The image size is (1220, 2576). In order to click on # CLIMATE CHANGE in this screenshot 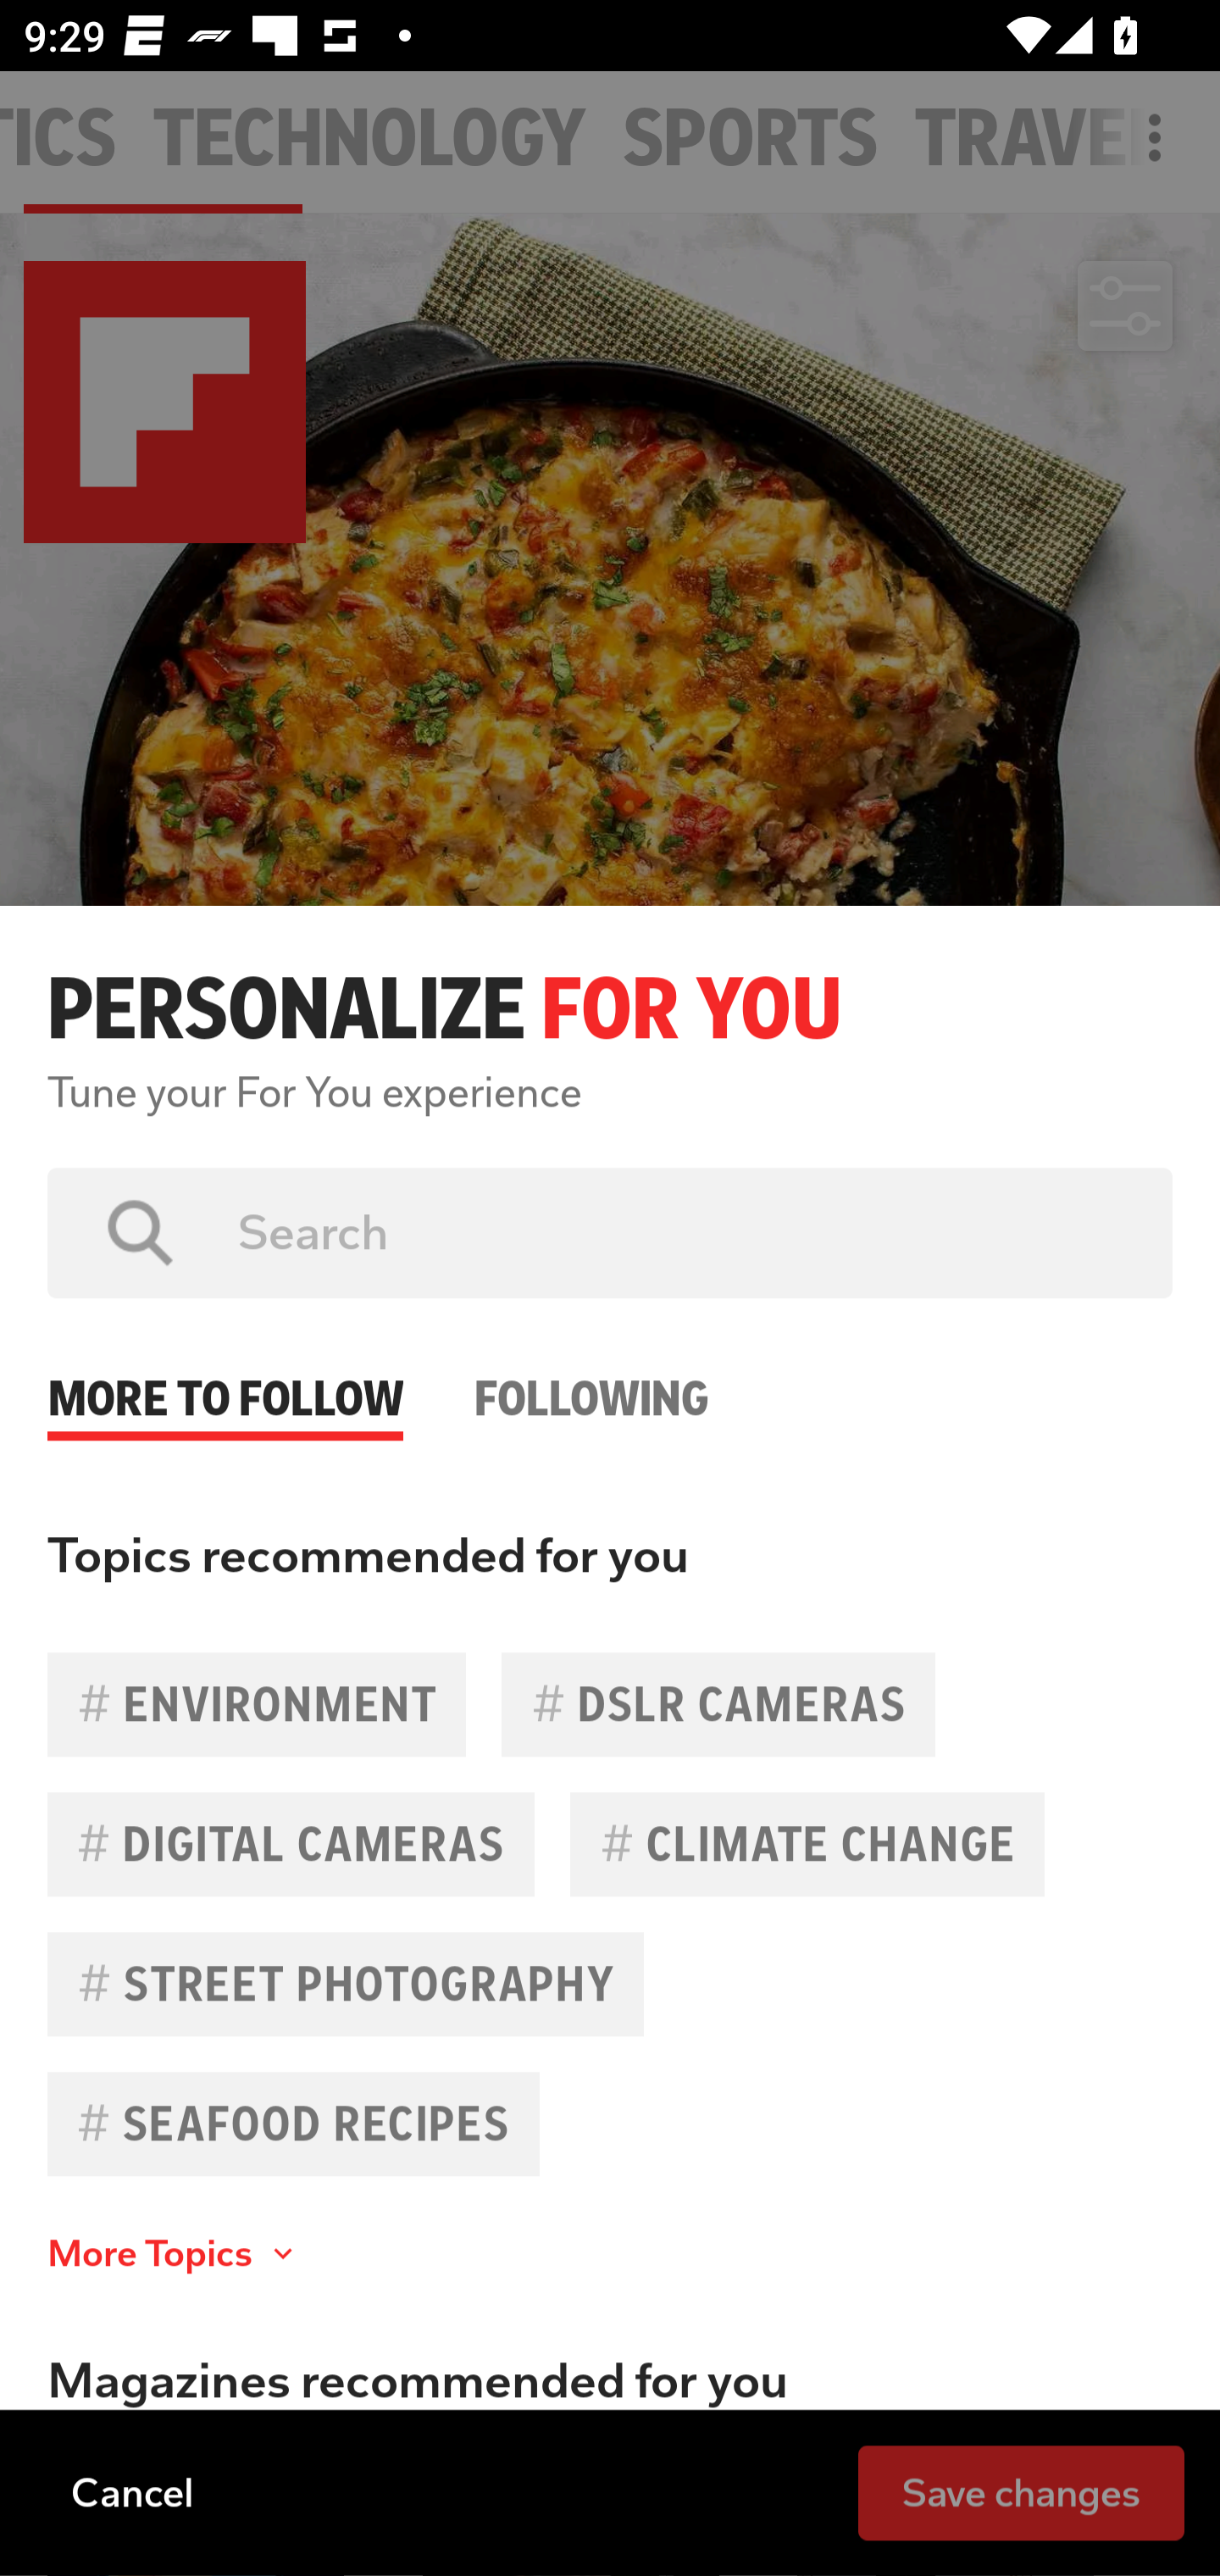, I will do `click(807, 1844)`.